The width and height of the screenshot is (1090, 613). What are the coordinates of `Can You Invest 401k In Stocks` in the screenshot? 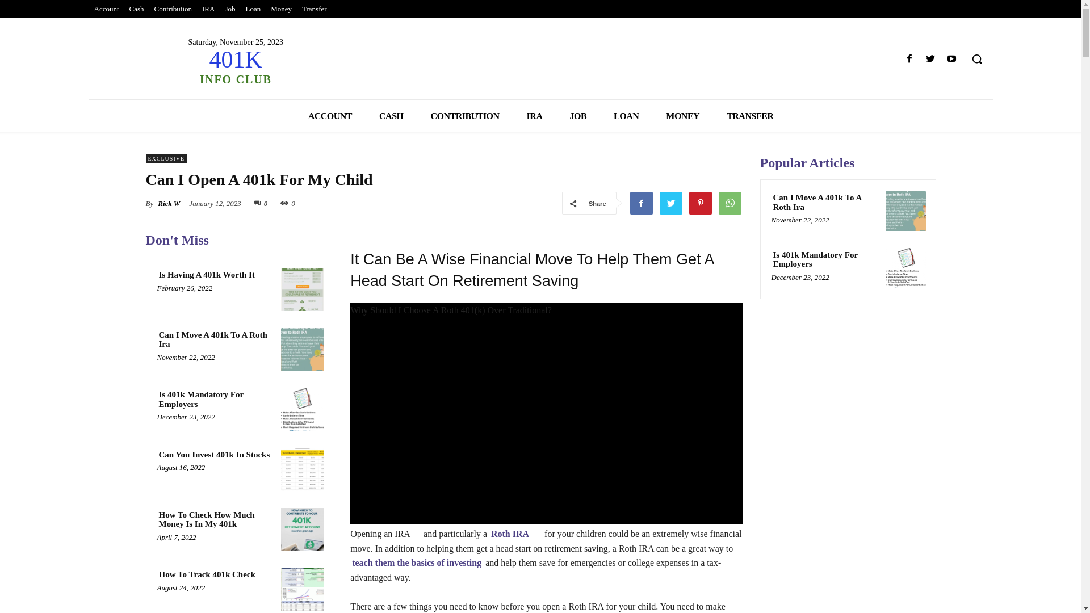 It's located at (301, 469).